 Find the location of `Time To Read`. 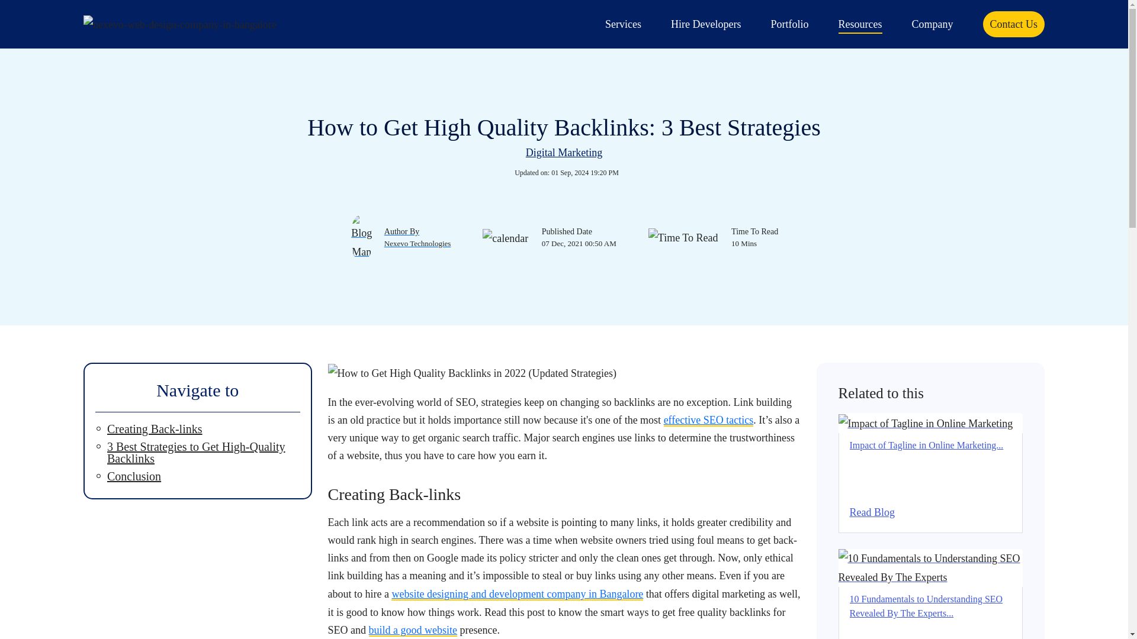

Time To Read is located at coordinates (749, 238).